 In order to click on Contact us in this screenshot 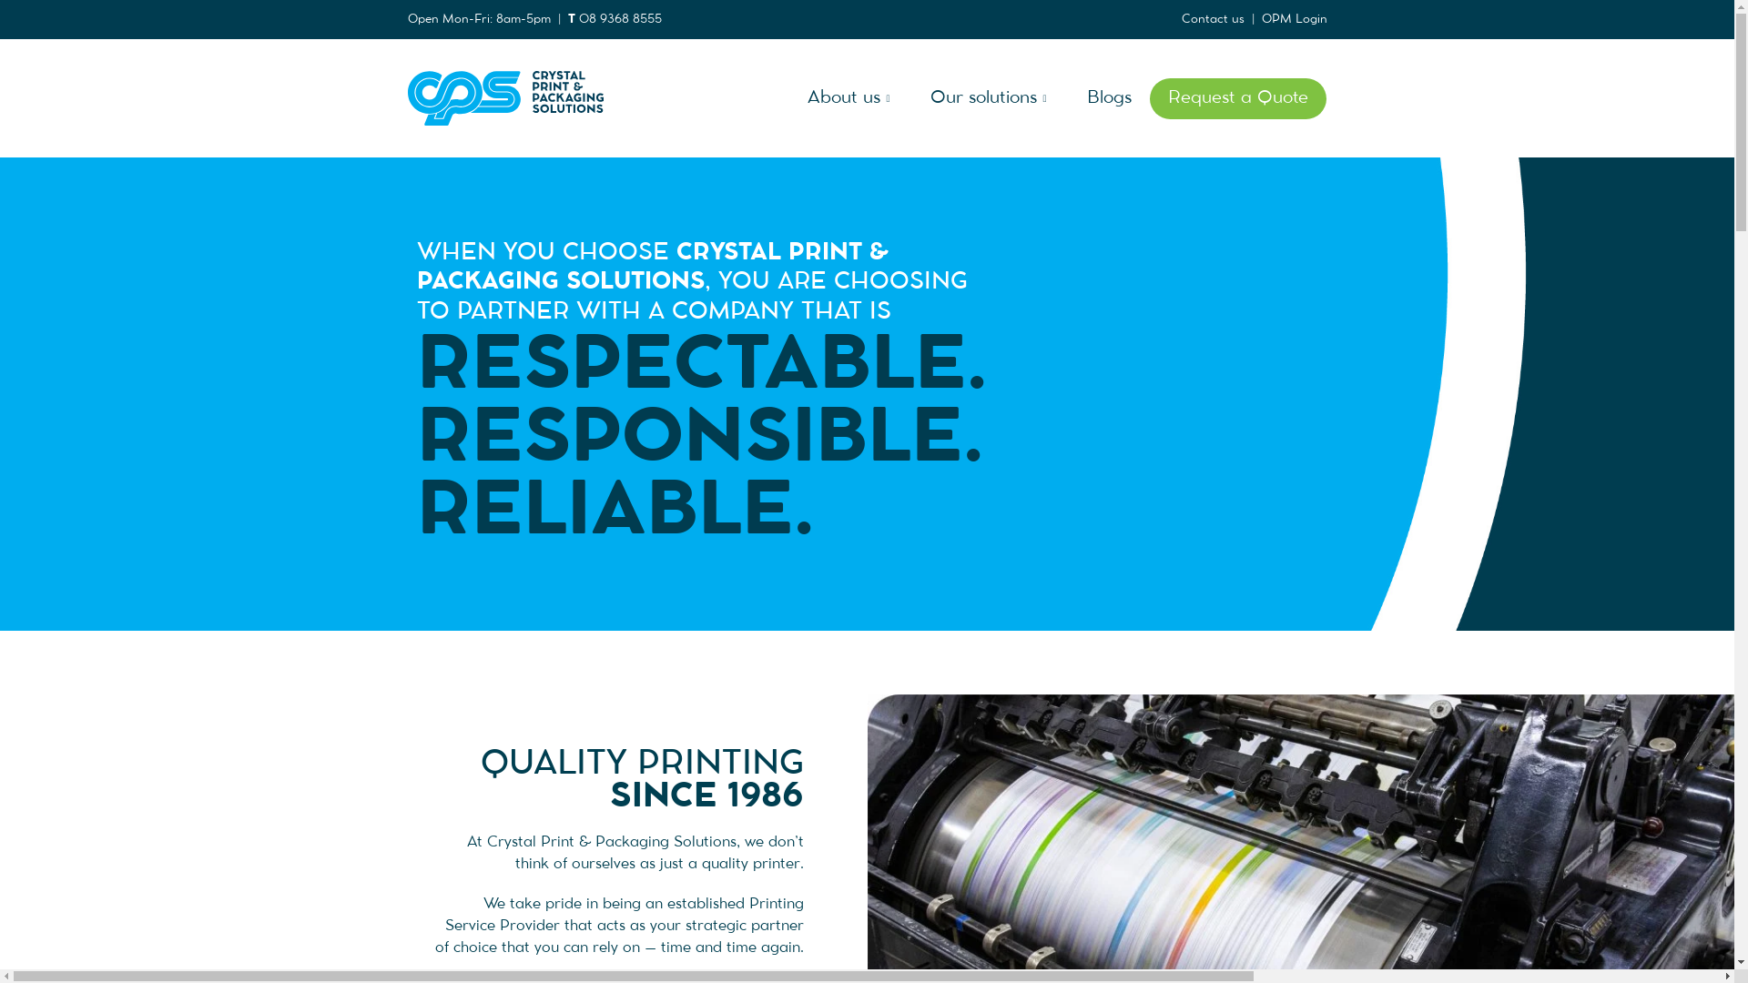, I will do `click(1213, 19)`.